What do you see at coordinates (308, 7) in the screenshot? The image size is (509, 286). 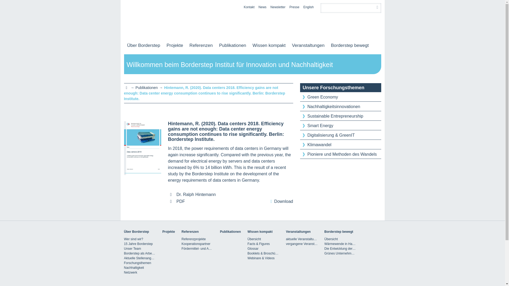 I see `English` at bounding box center [308, 7].